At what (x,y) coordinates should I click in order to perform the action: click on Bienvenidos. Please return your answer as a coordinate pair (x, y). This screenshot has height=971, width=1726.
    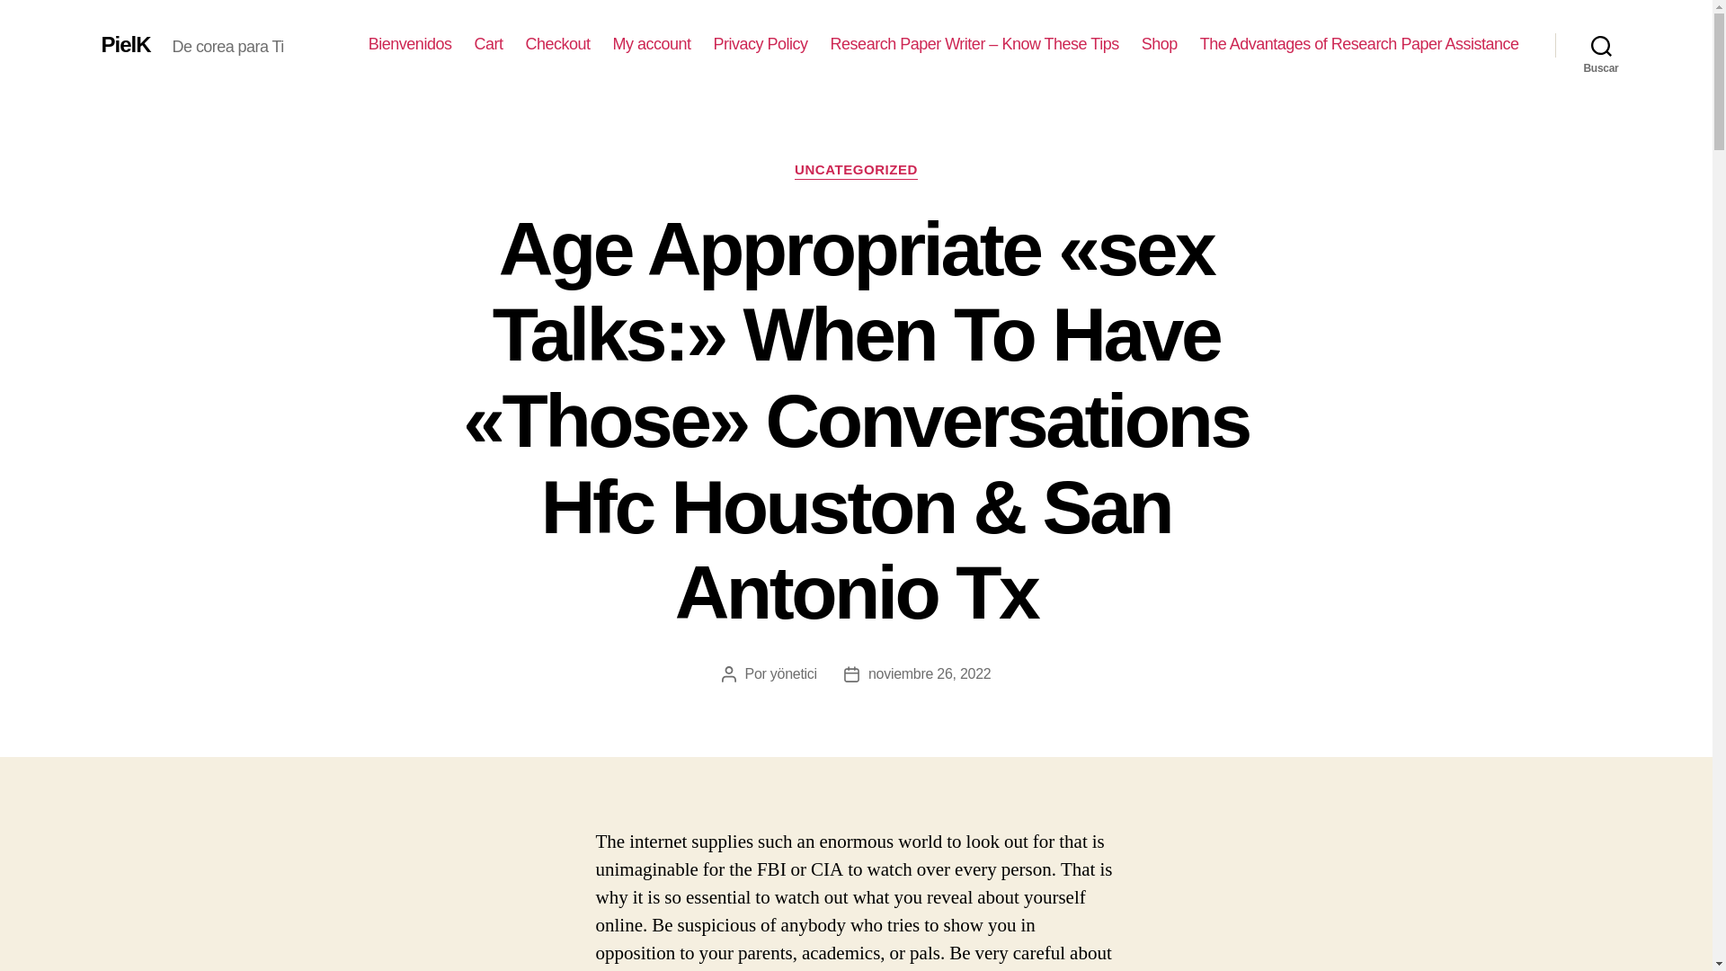
    Looking at the image, I should click on (410, 44).